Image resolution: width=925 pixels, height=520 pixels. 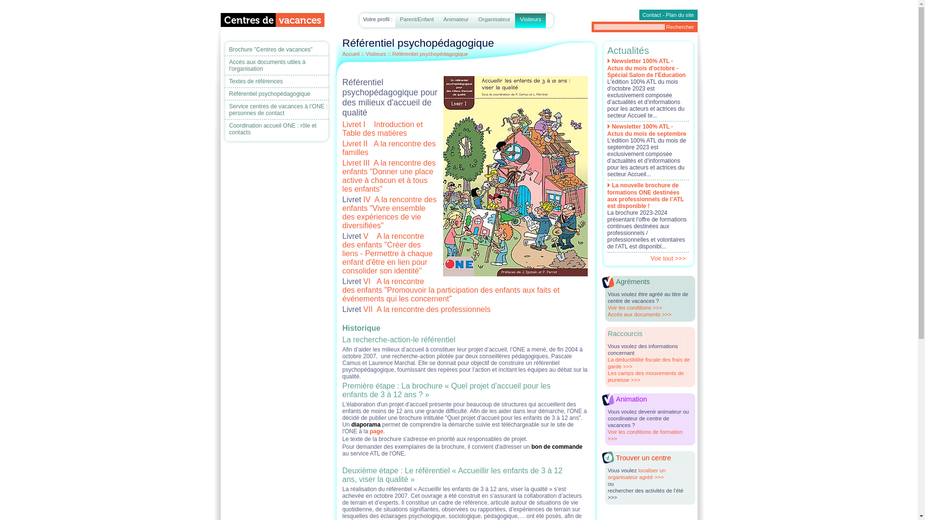 I want to click on Rechercher, so click(x=680, y=27).